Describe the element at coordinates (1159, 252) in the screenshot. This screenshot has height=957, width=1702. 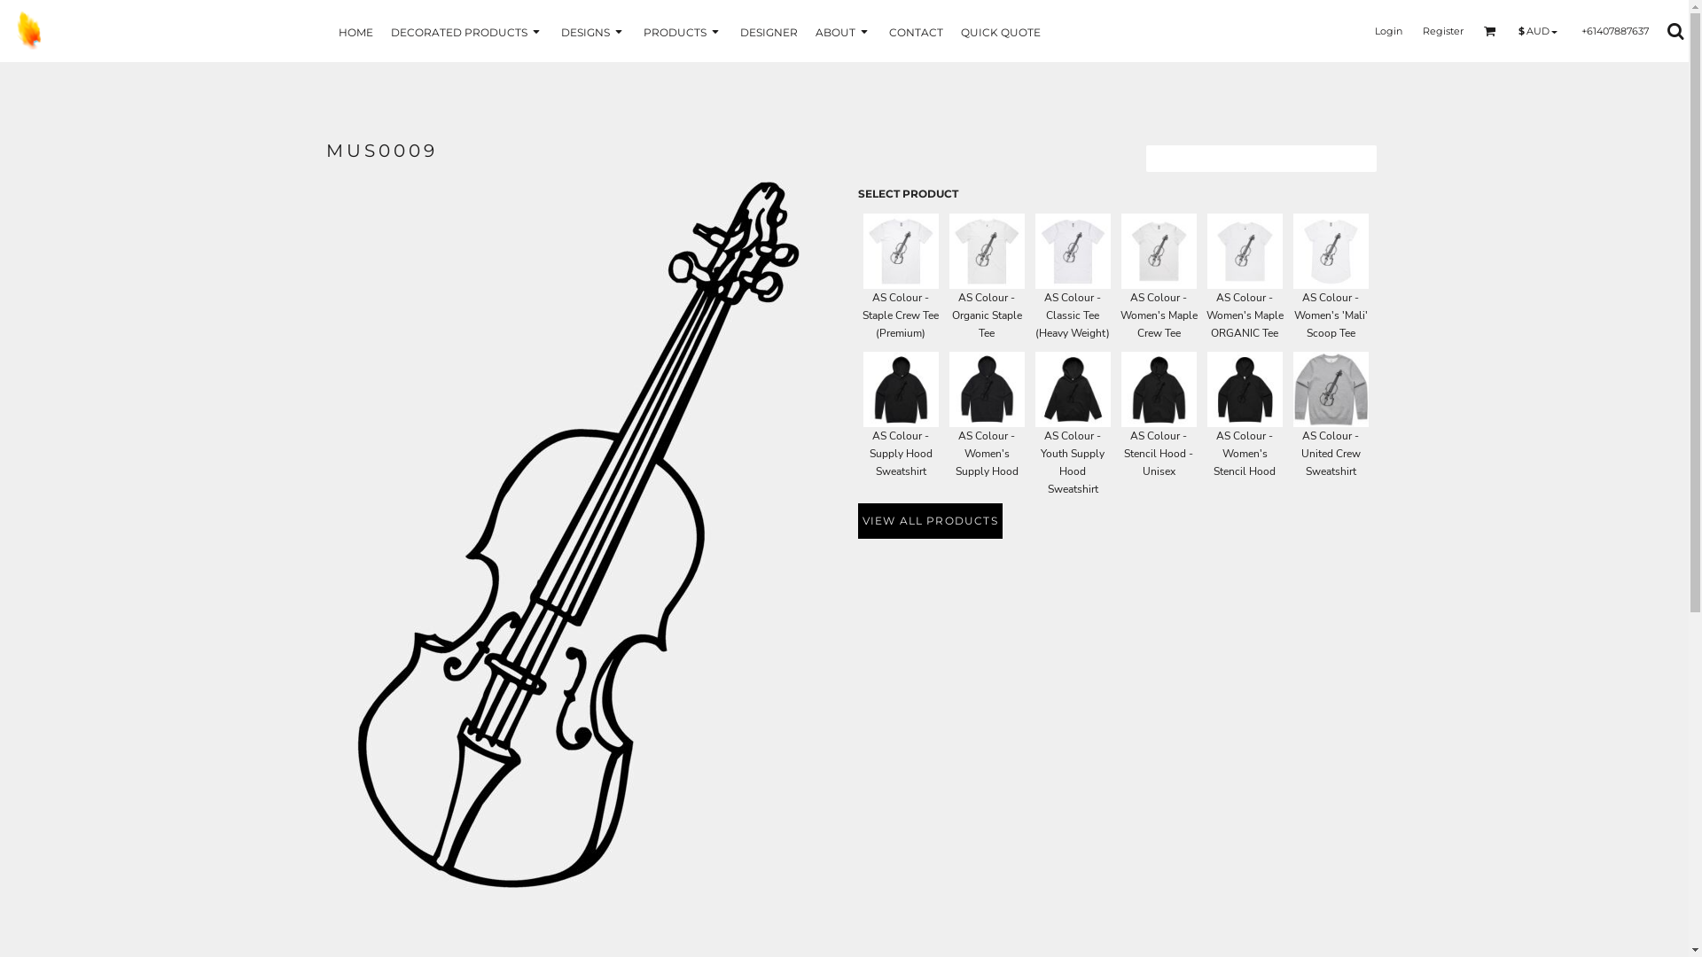
I see `AS Colour - Women's Maple Crew Tee` at that location.